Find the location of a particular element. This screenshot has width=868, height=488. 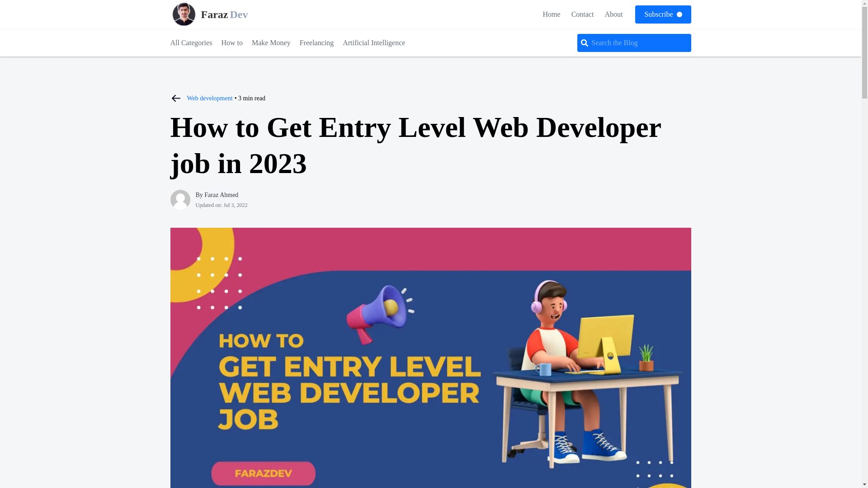

Artificial Intelligence is located at coordinates (374, 42).